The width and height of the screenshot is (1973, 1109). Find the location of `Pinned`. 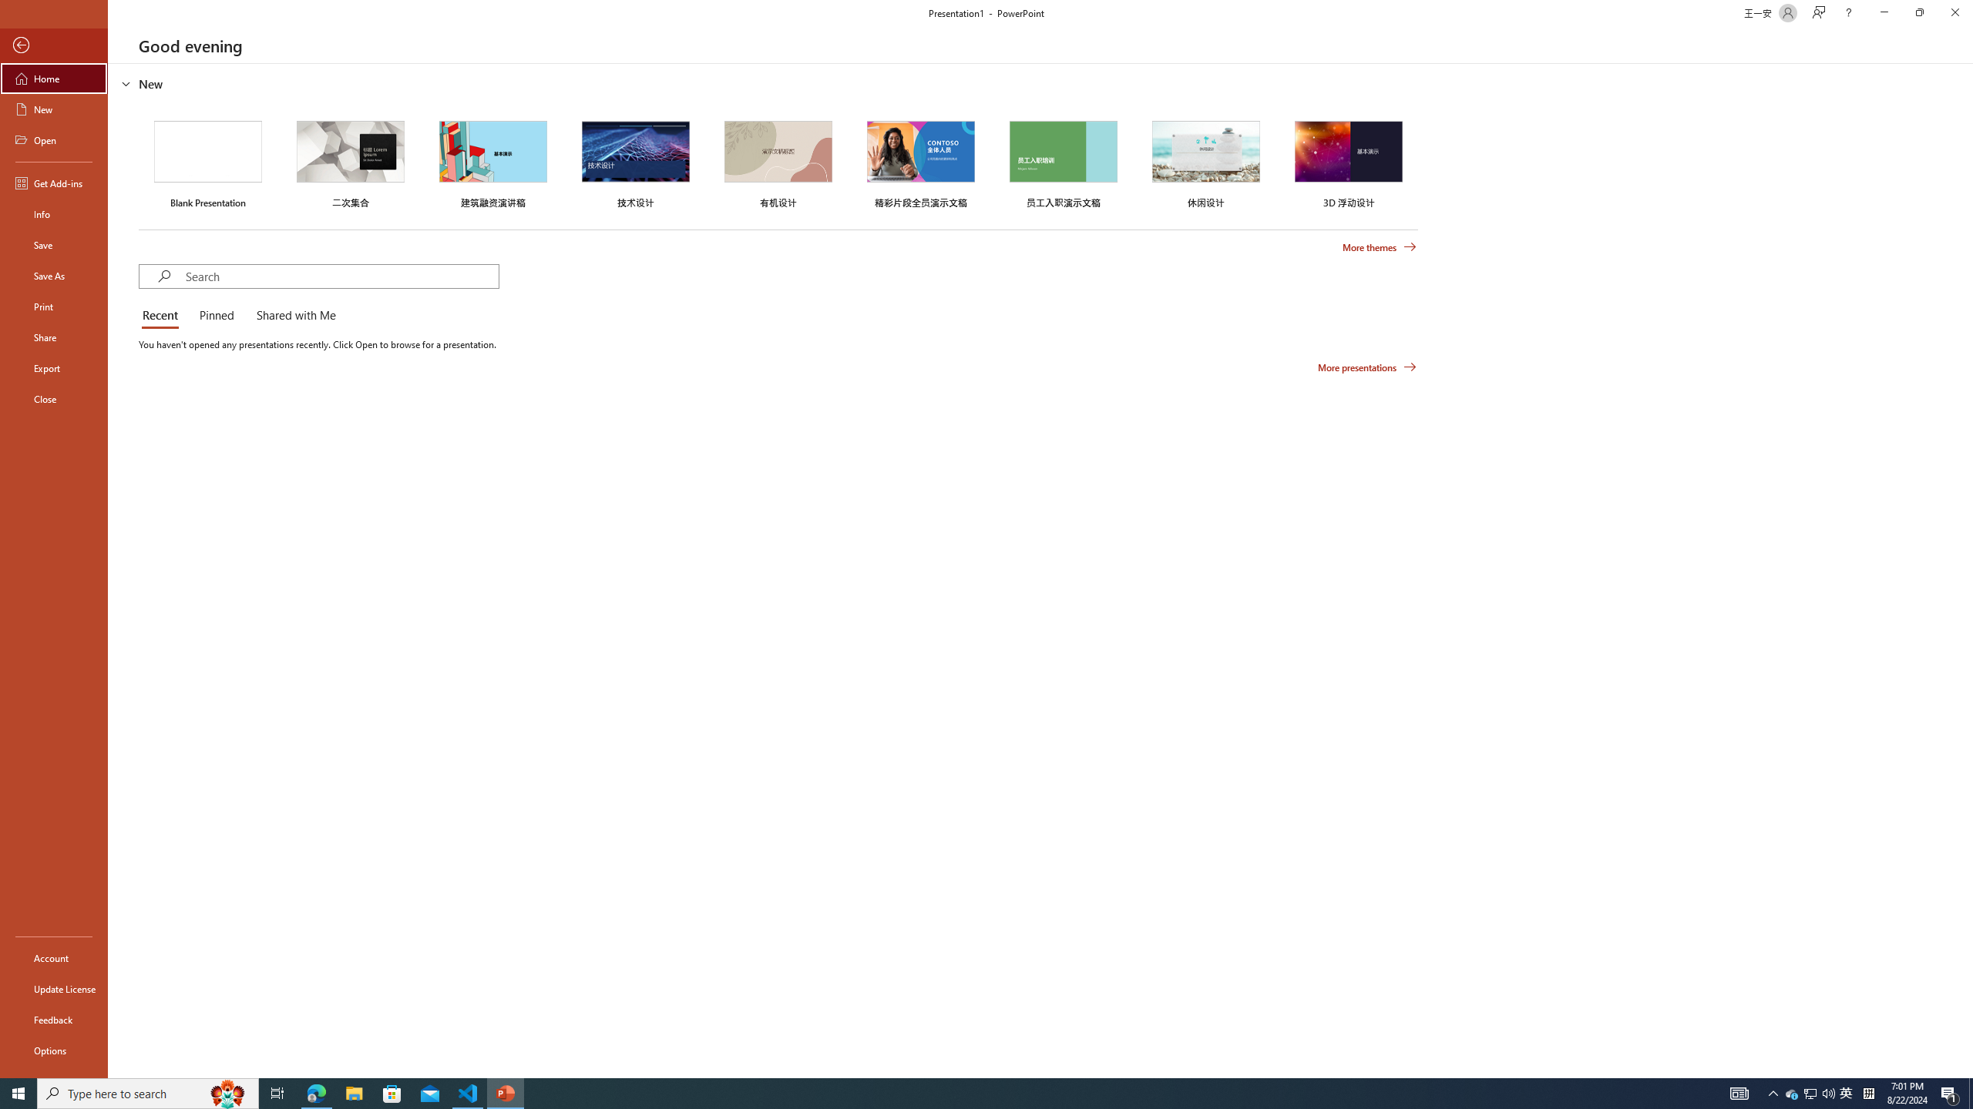

Pinned is located at coordinates (216, 316).